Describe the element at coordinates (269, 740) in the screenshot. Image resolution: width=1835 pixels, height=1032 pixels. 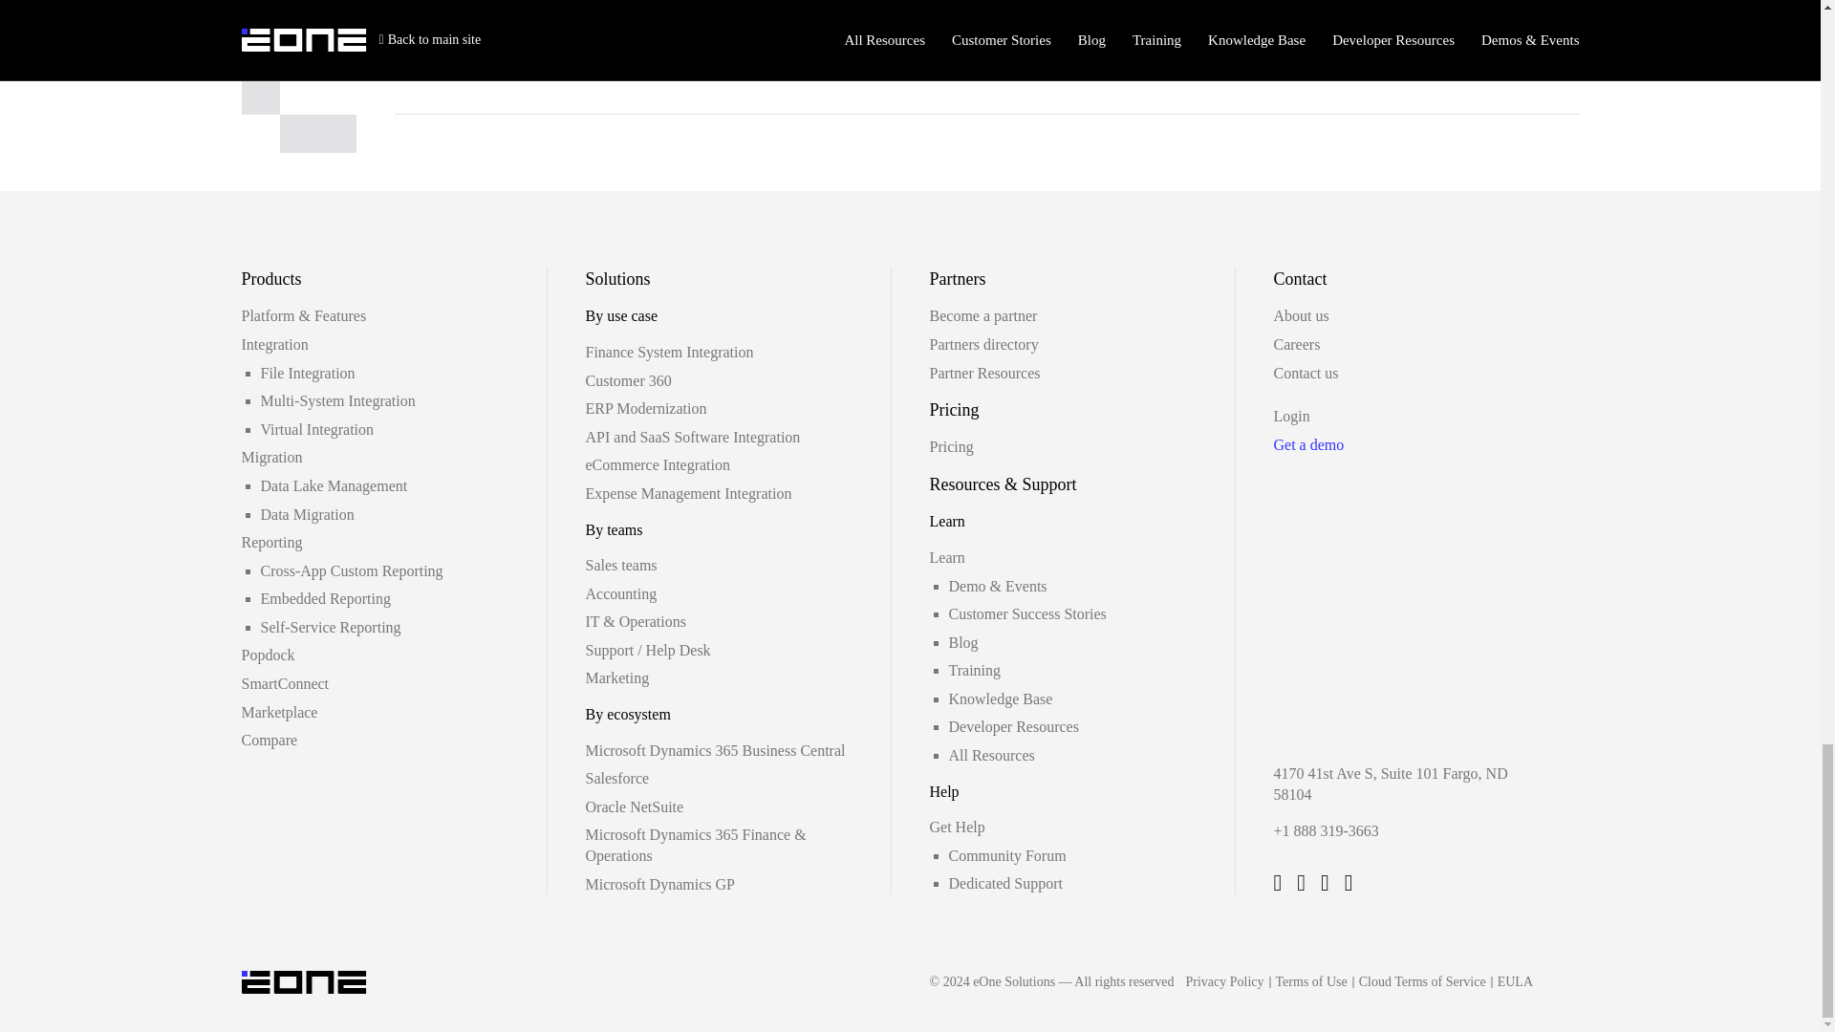
I see `Compare` at that location.